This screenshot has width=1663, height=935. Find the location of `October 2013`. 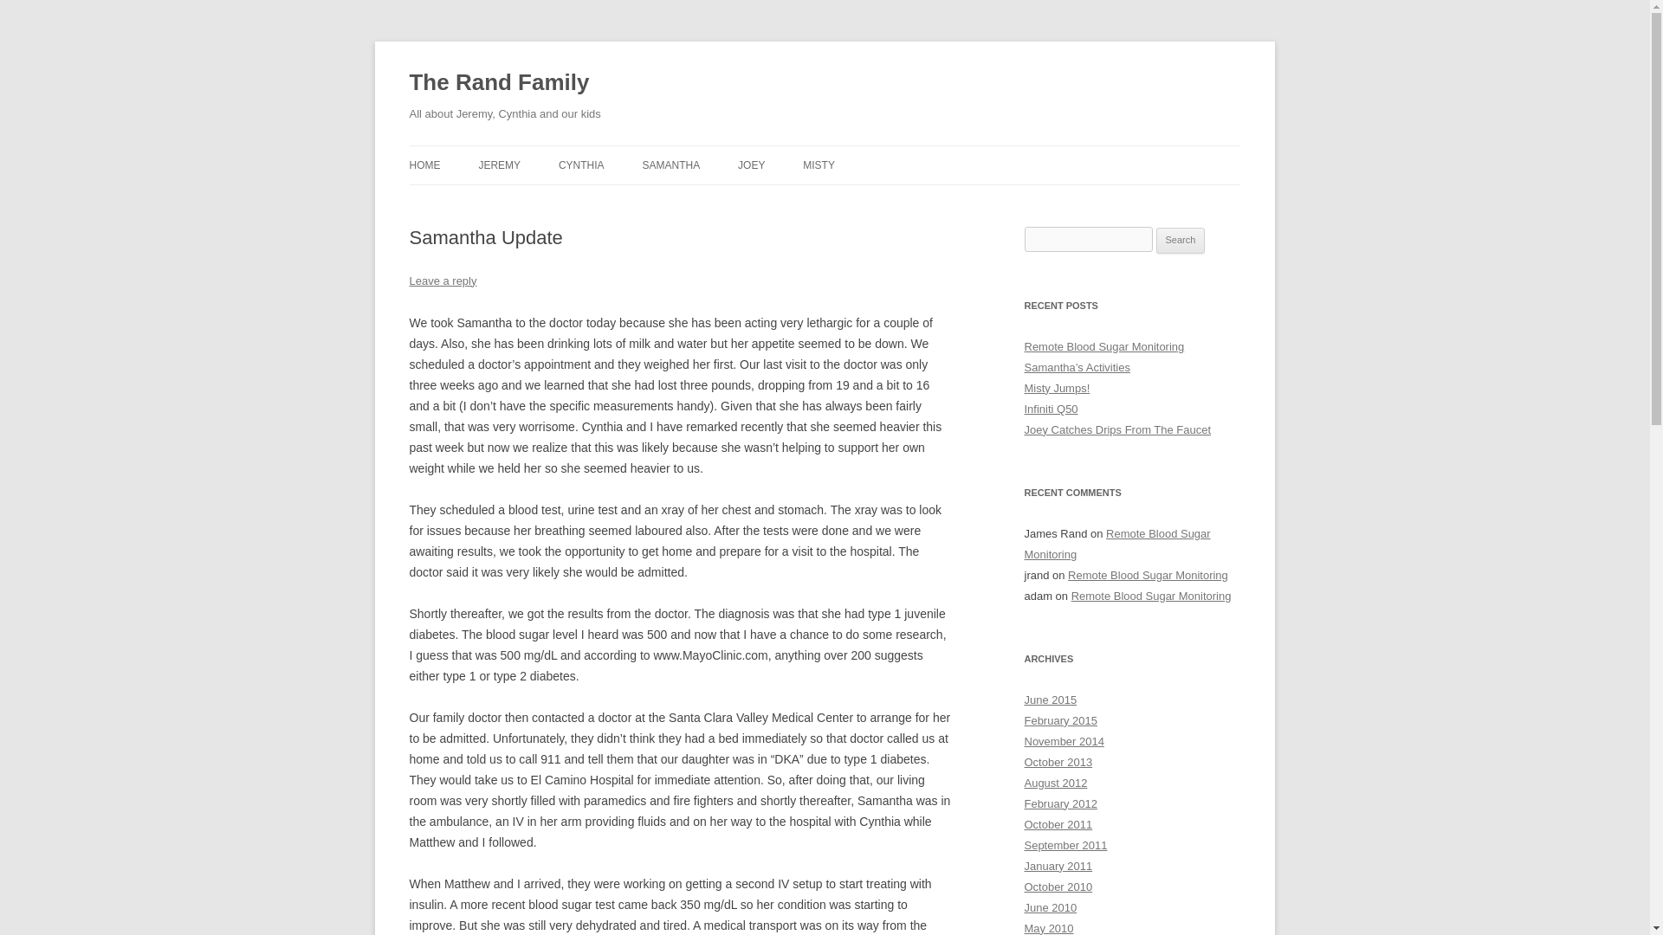

October 2013 is located at coordinates (1058, 762).